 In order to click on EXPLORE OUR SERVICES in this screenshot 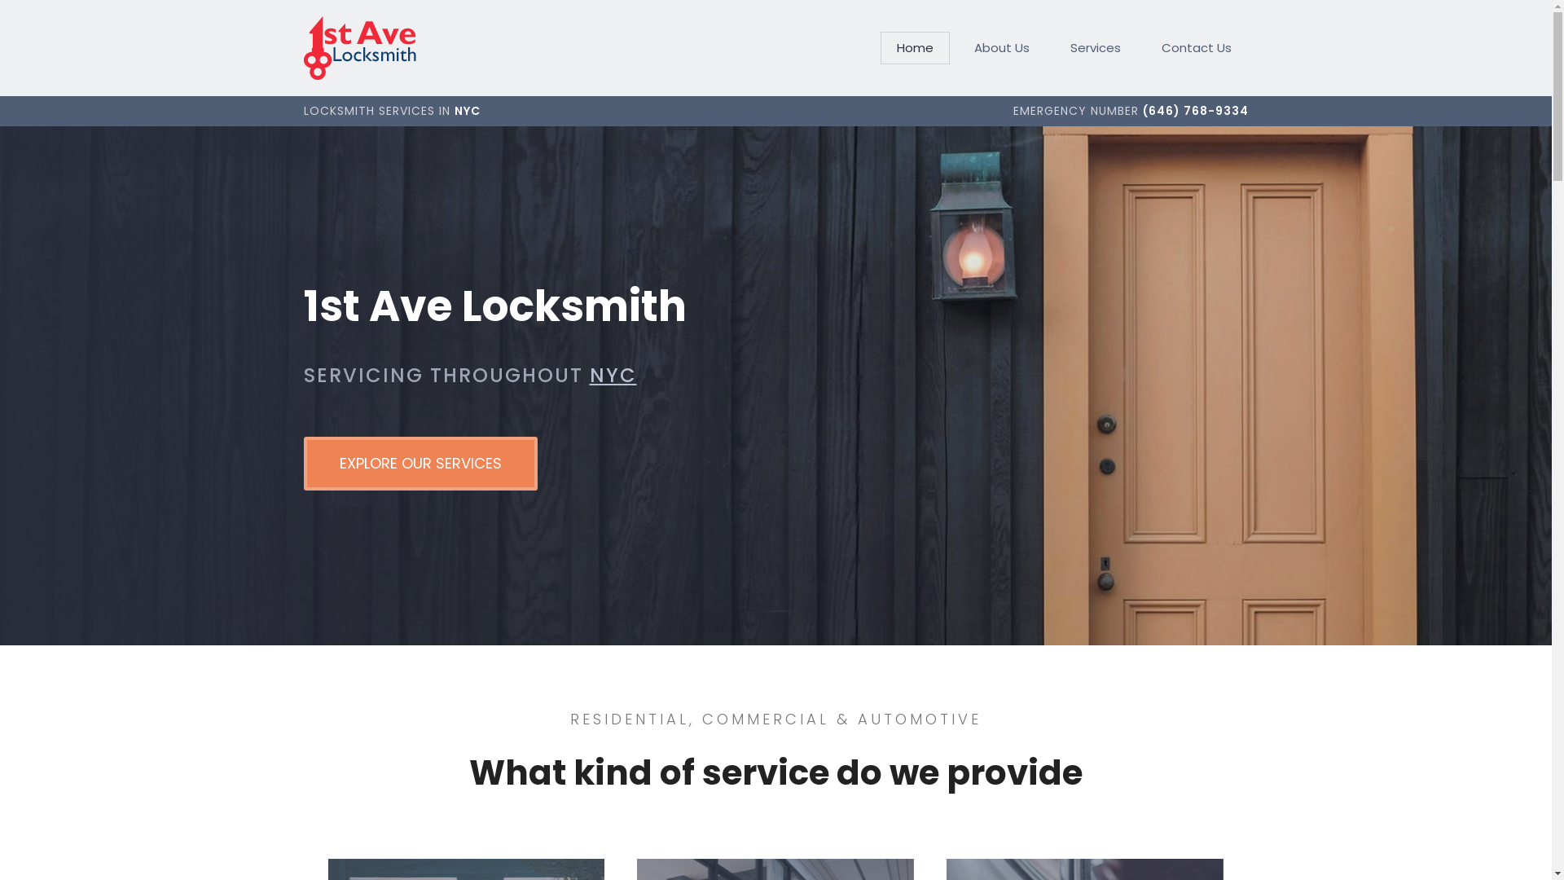, I will do `click(420, 464)`.